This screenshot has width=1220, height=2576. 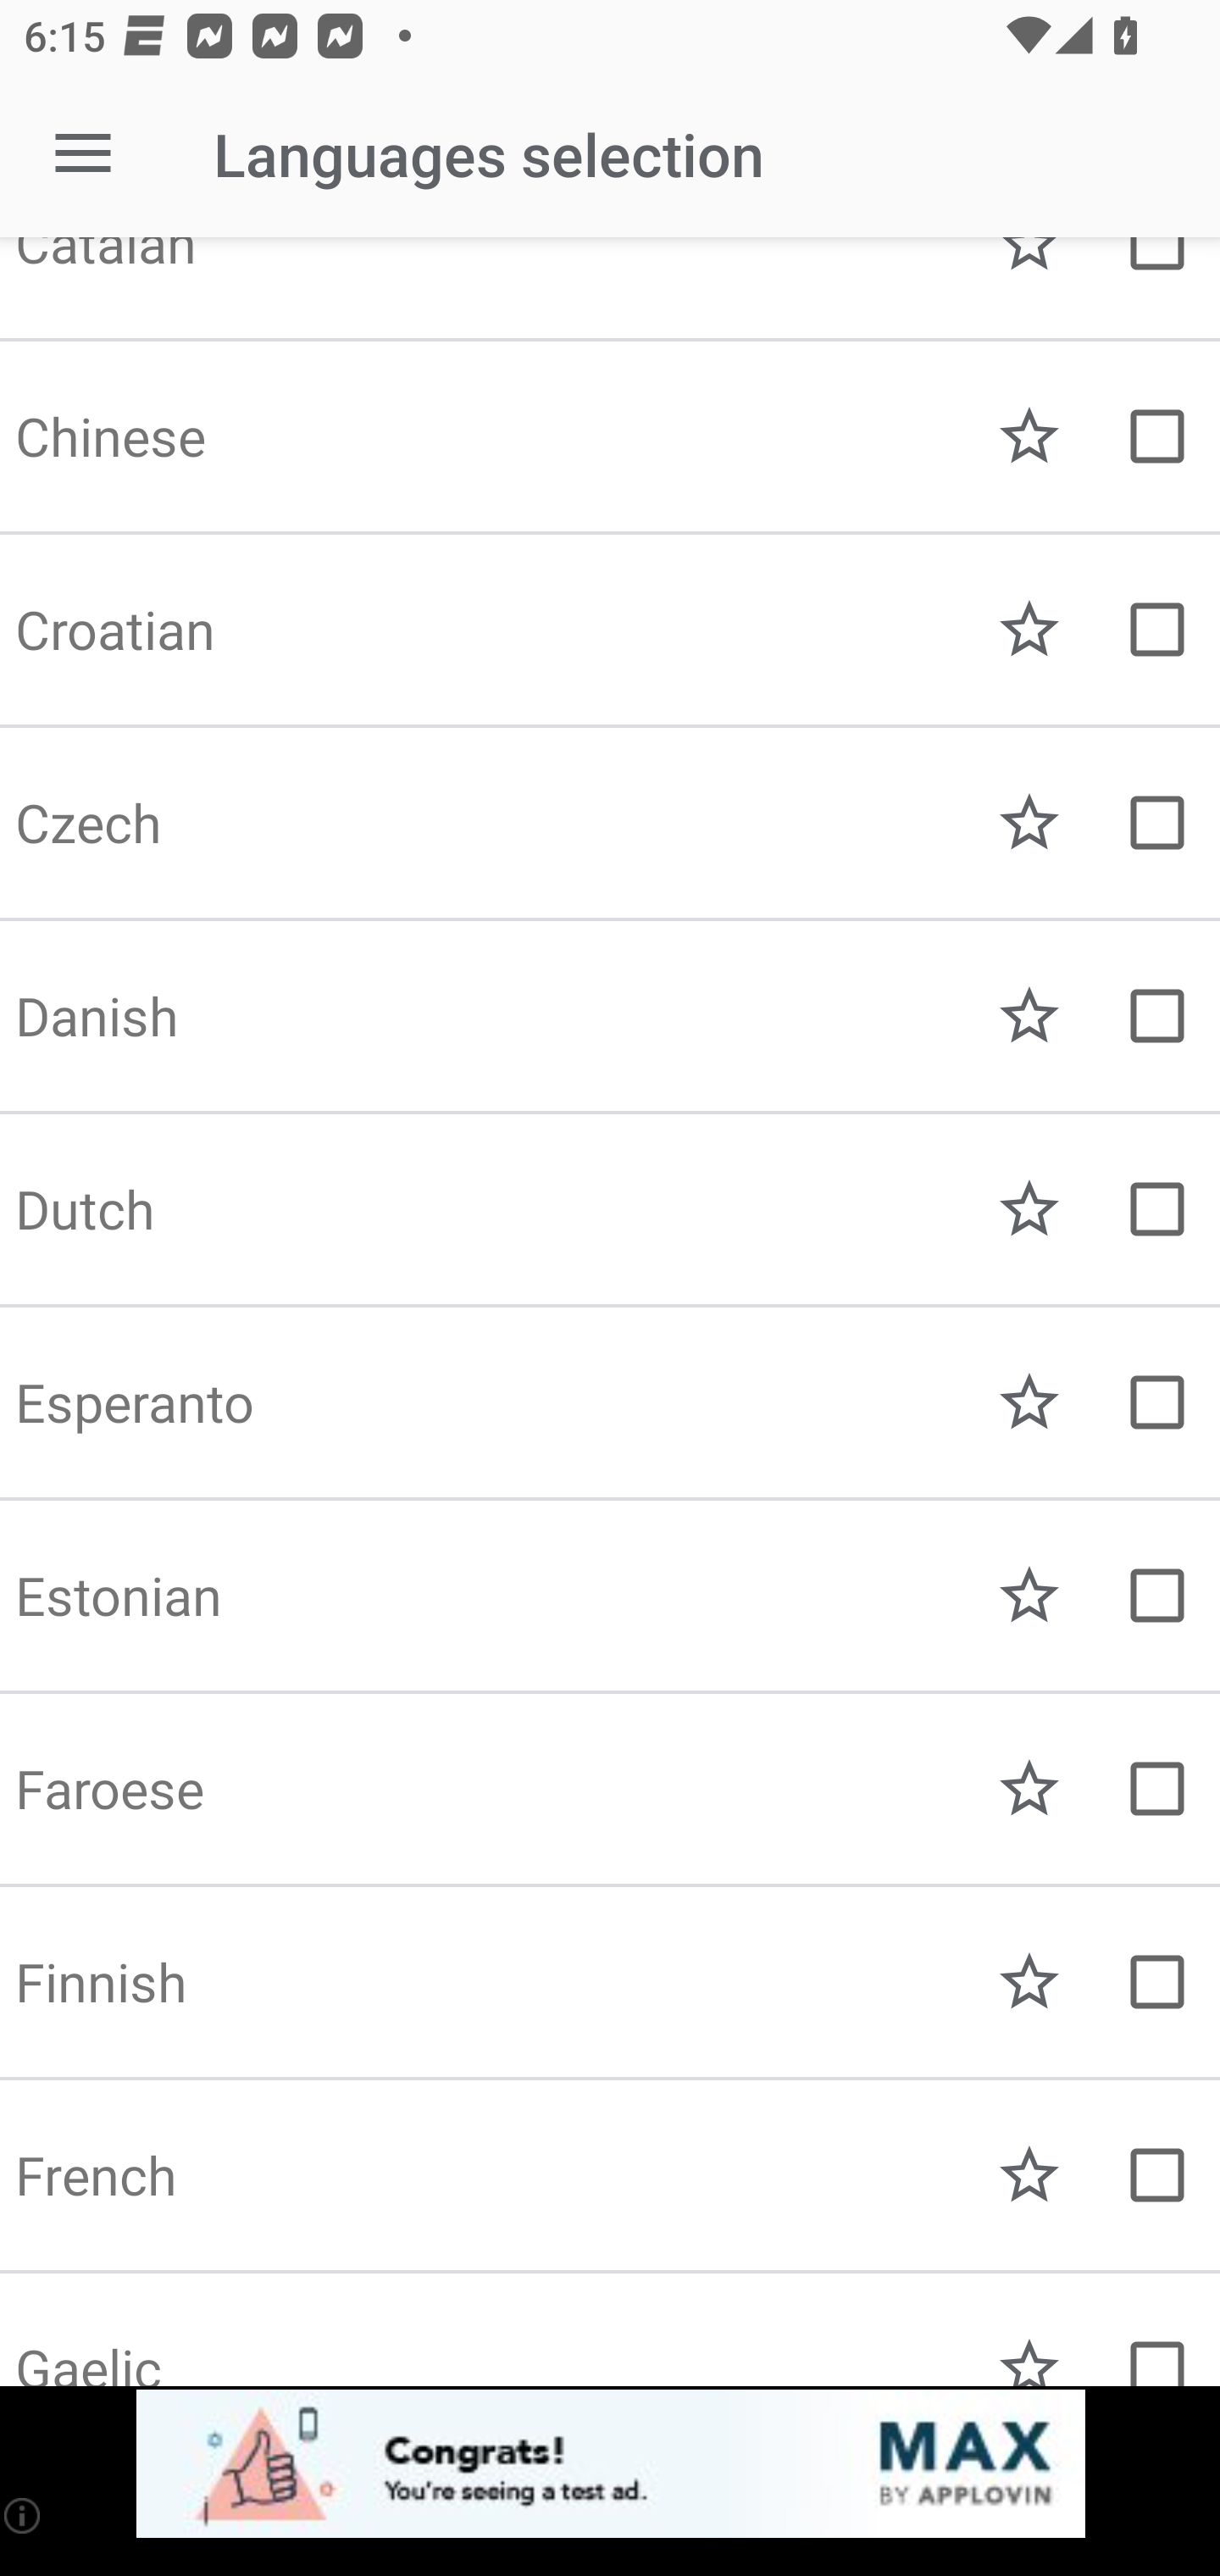 I want to click on Favorite, so click(x=1029, y=1402).